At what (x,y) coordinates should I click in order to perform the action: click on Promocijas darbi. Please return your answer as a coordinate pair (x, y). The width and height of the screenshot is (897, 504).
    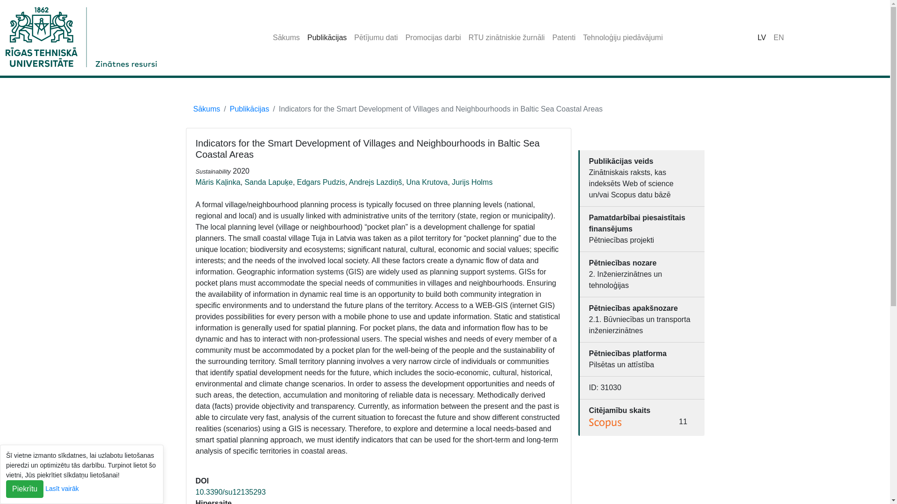
    Looking at the image, I should click on (433, 37).